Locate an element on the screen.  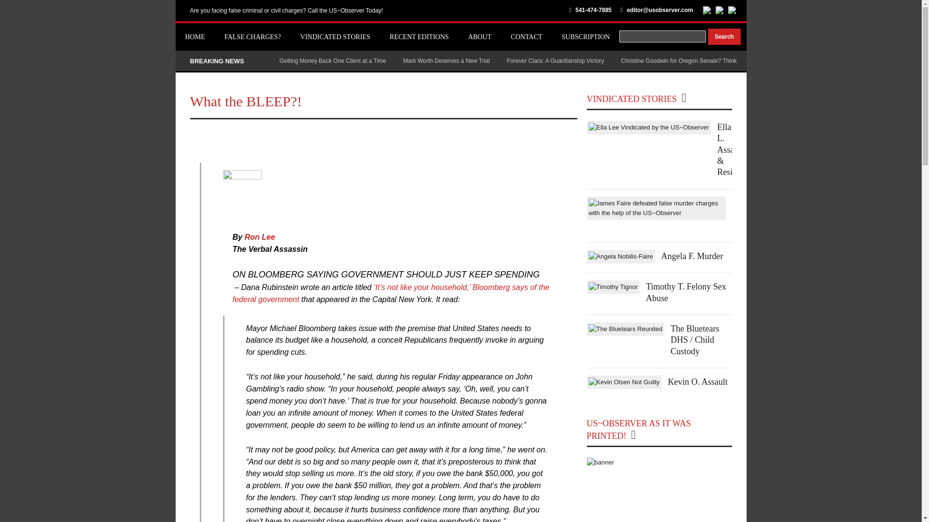
HOME is located at coordinates (195, 37).